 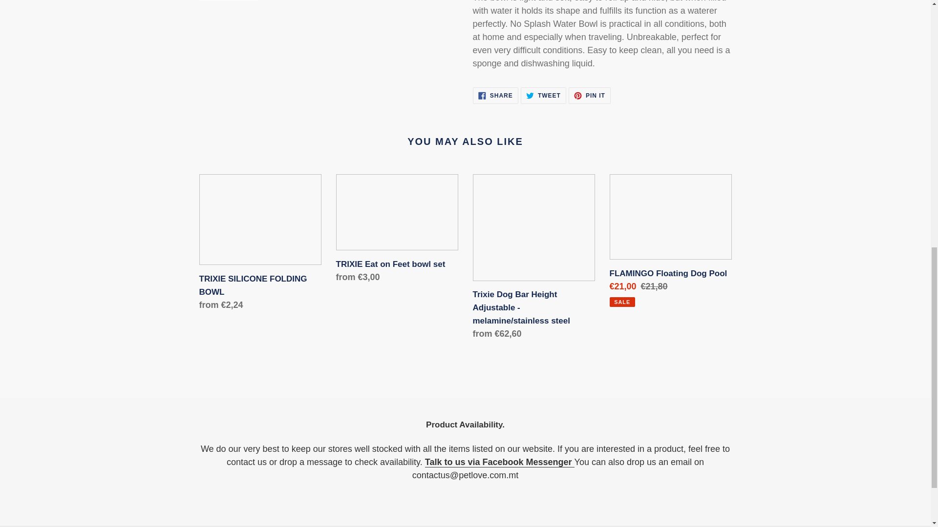 I want to click on TRIXIE Eat on Feet bowl set, so click(x=499, y=462).